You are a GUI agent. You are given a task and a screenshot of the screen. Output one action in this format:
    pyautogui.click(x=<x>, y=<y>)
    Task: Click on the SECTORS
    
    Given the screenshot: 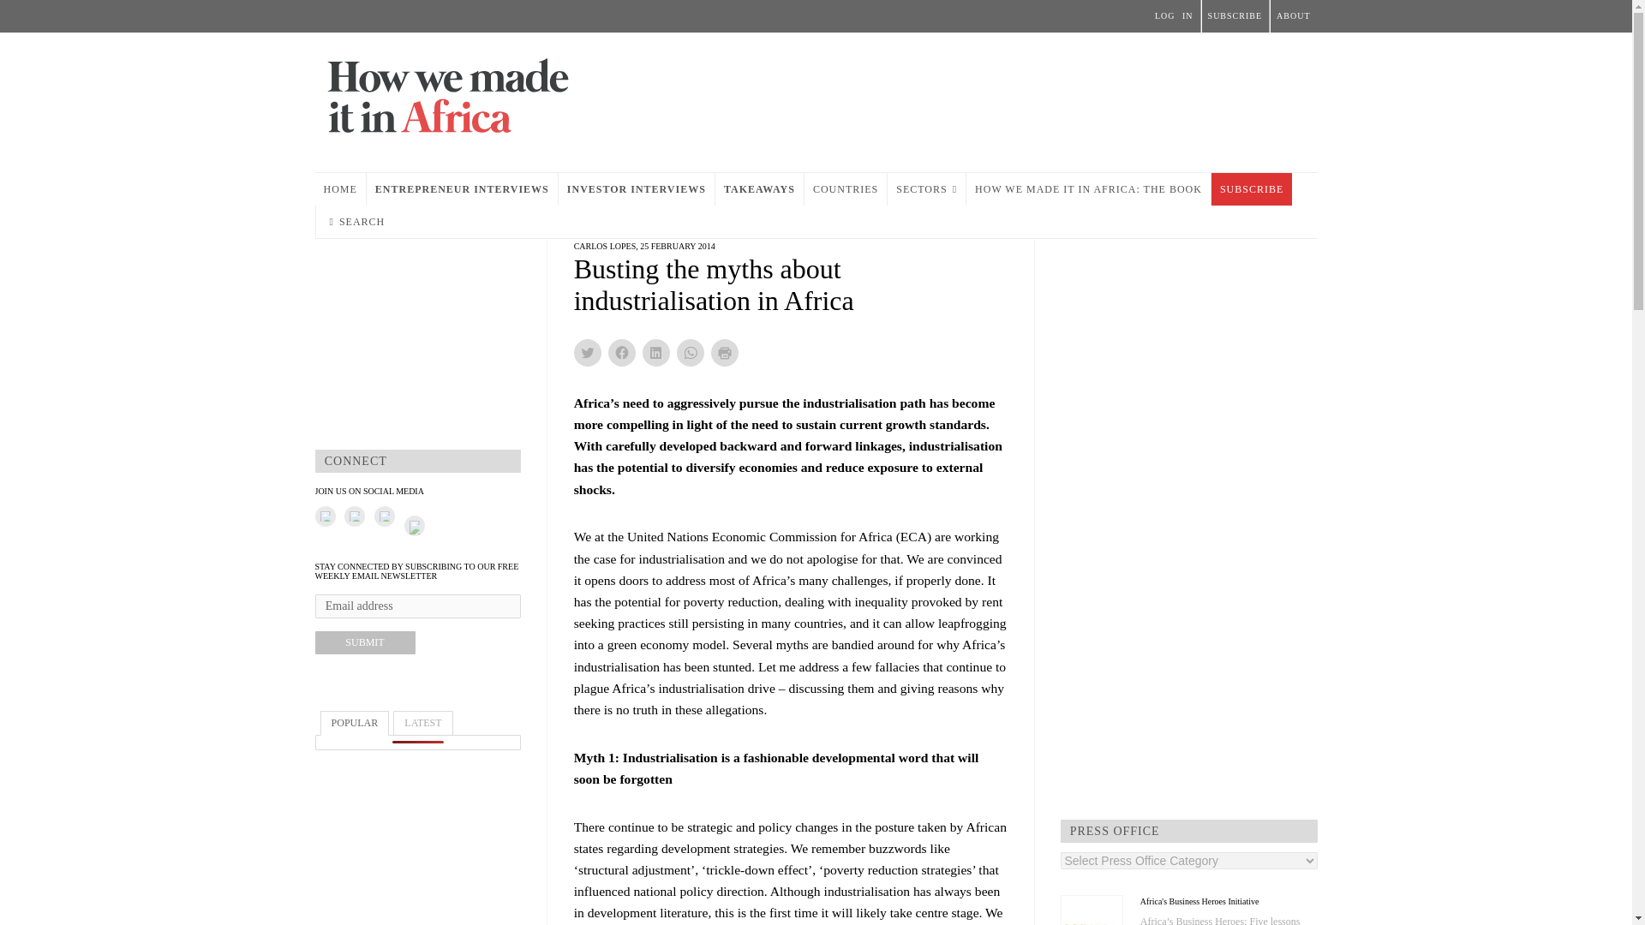 What is the action you would take?
    pyautogui.click(x=927, y=188)
    